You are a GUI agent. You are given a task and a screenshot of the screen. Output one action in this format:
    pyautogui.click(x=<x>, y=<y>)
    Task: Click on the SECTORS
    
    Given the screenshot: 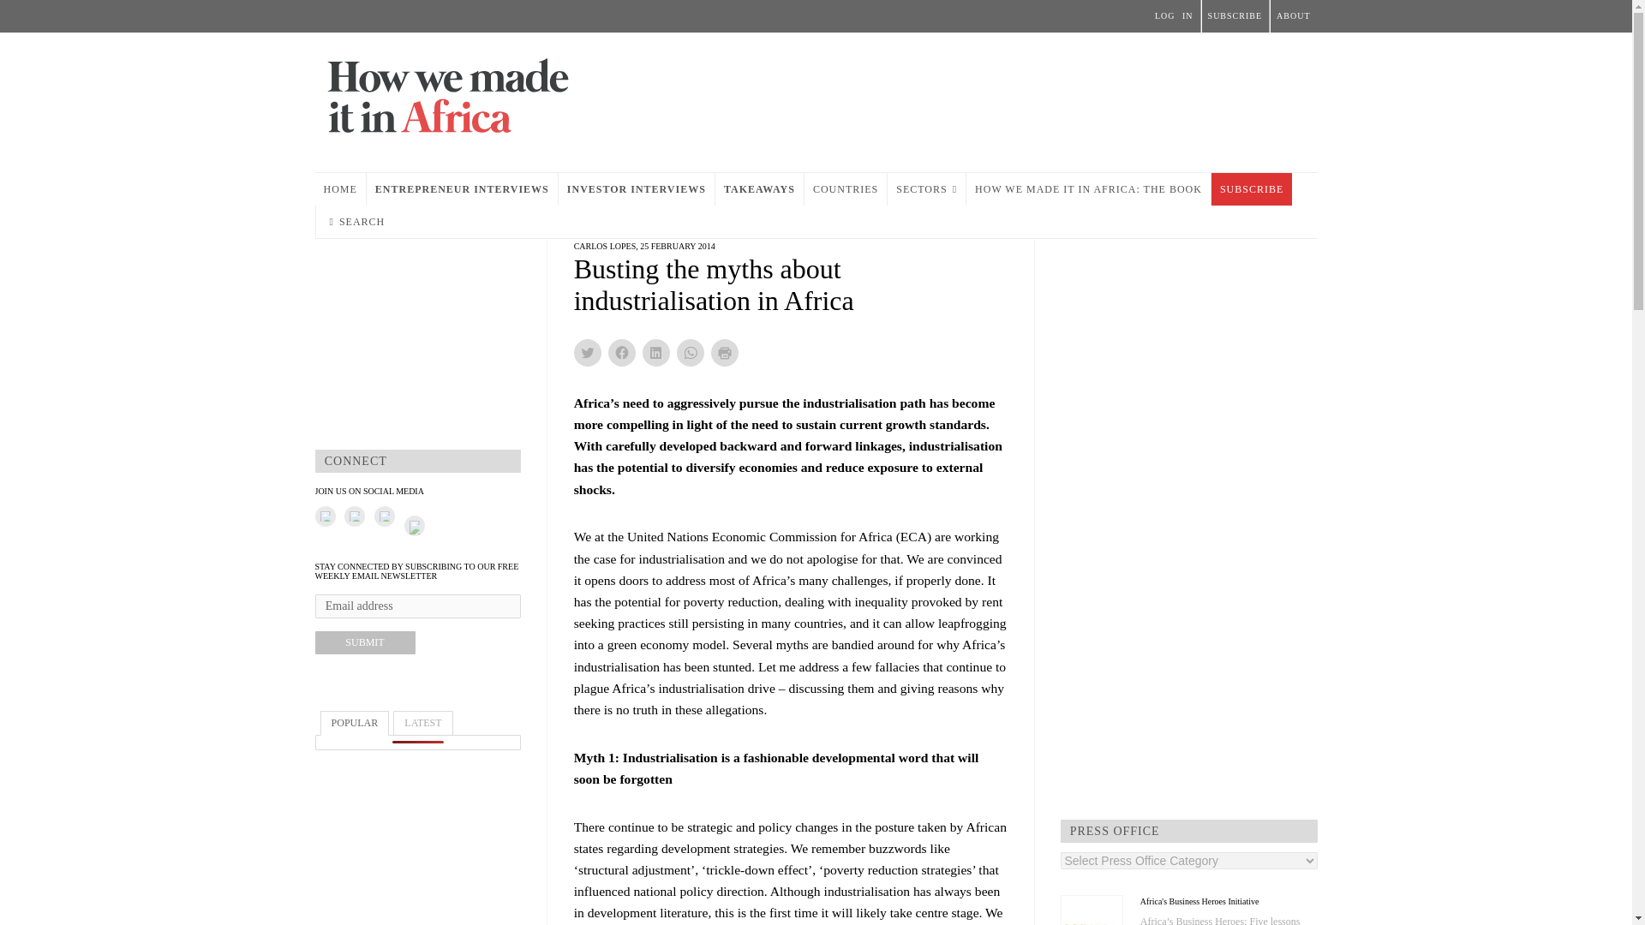 What is the action you would take?
    pyautogui.click(x=927, y=188)
    